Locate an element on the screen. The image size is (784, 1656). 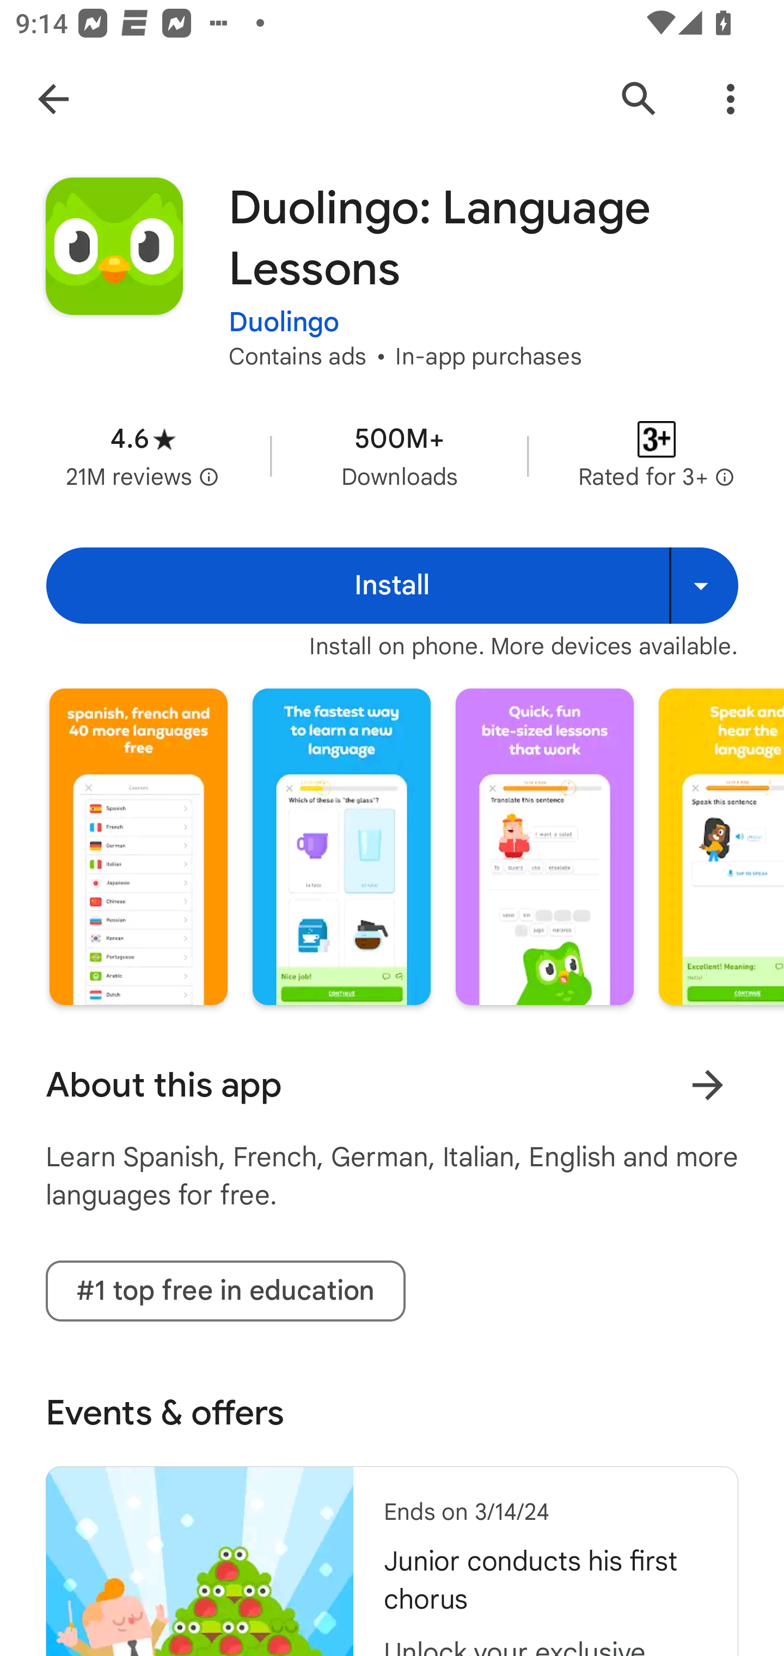
Install Install Install on more devices is located at coordinates (392, 585).